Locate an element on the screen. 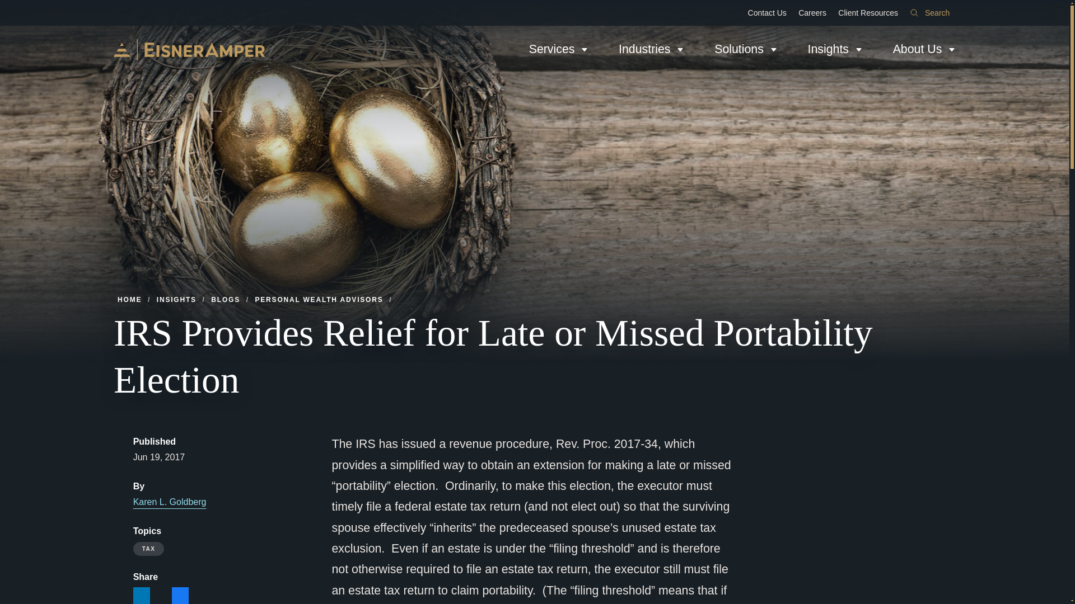  Skip to content is located at coordinates (9, 4).